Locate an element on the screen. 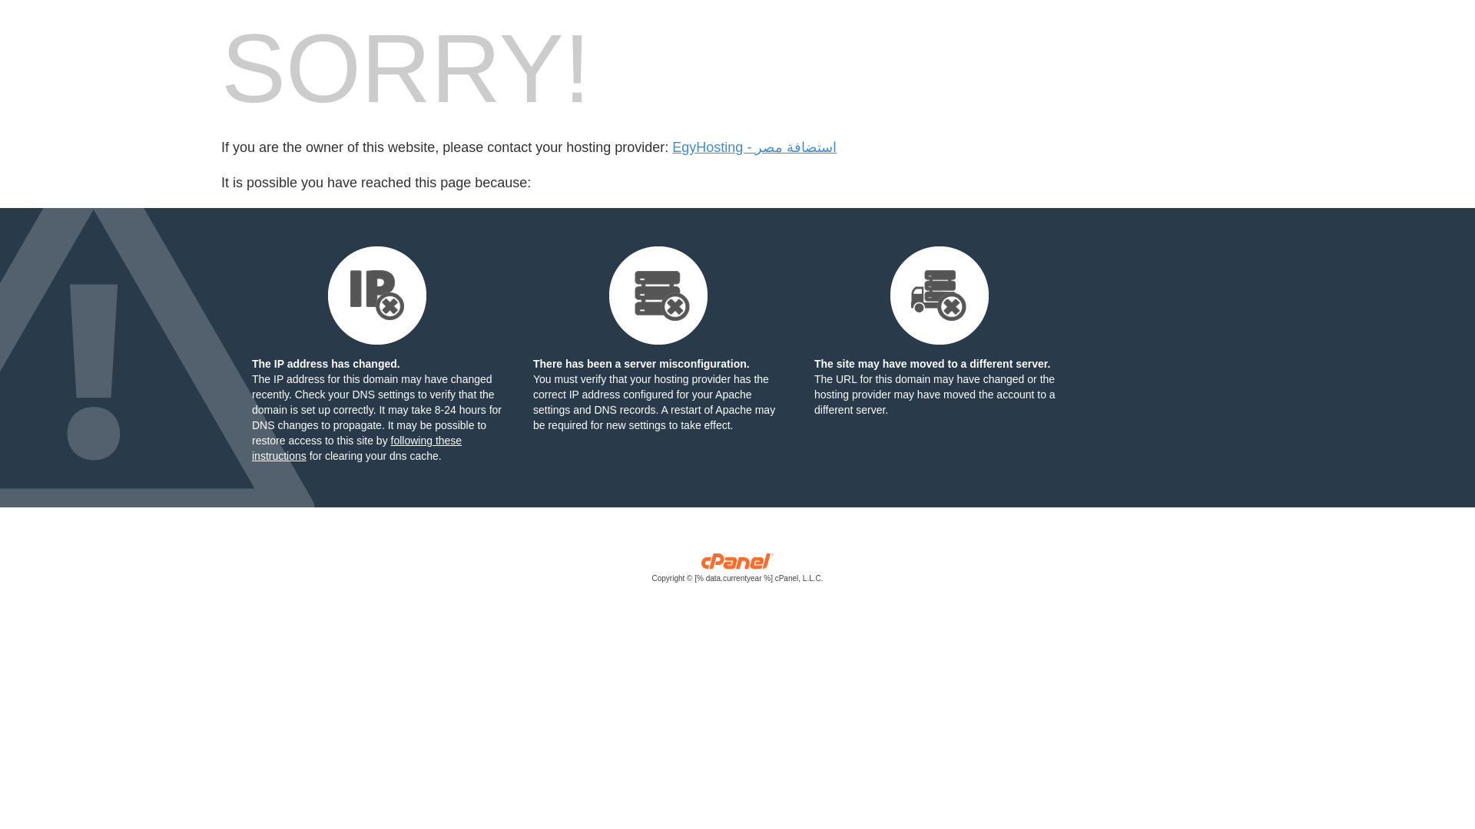  cPanel, L.L.C. is located at coordinates (737, 571).